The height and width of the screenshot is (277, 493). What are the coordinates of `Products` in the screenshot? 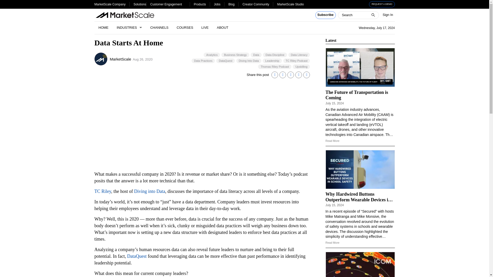 It's located at (200, 4).